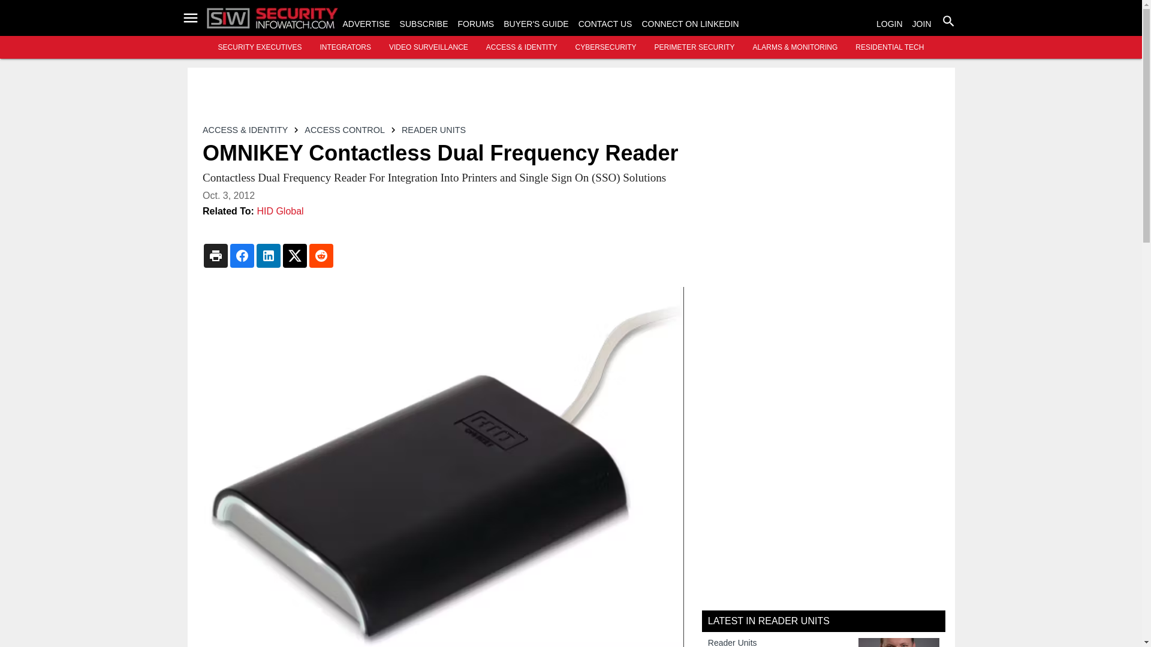  What do you see at coordinates (890, 47) in the screenshot?
I see `RESIDENTIAL TECH` at bounding box center [890, 47].